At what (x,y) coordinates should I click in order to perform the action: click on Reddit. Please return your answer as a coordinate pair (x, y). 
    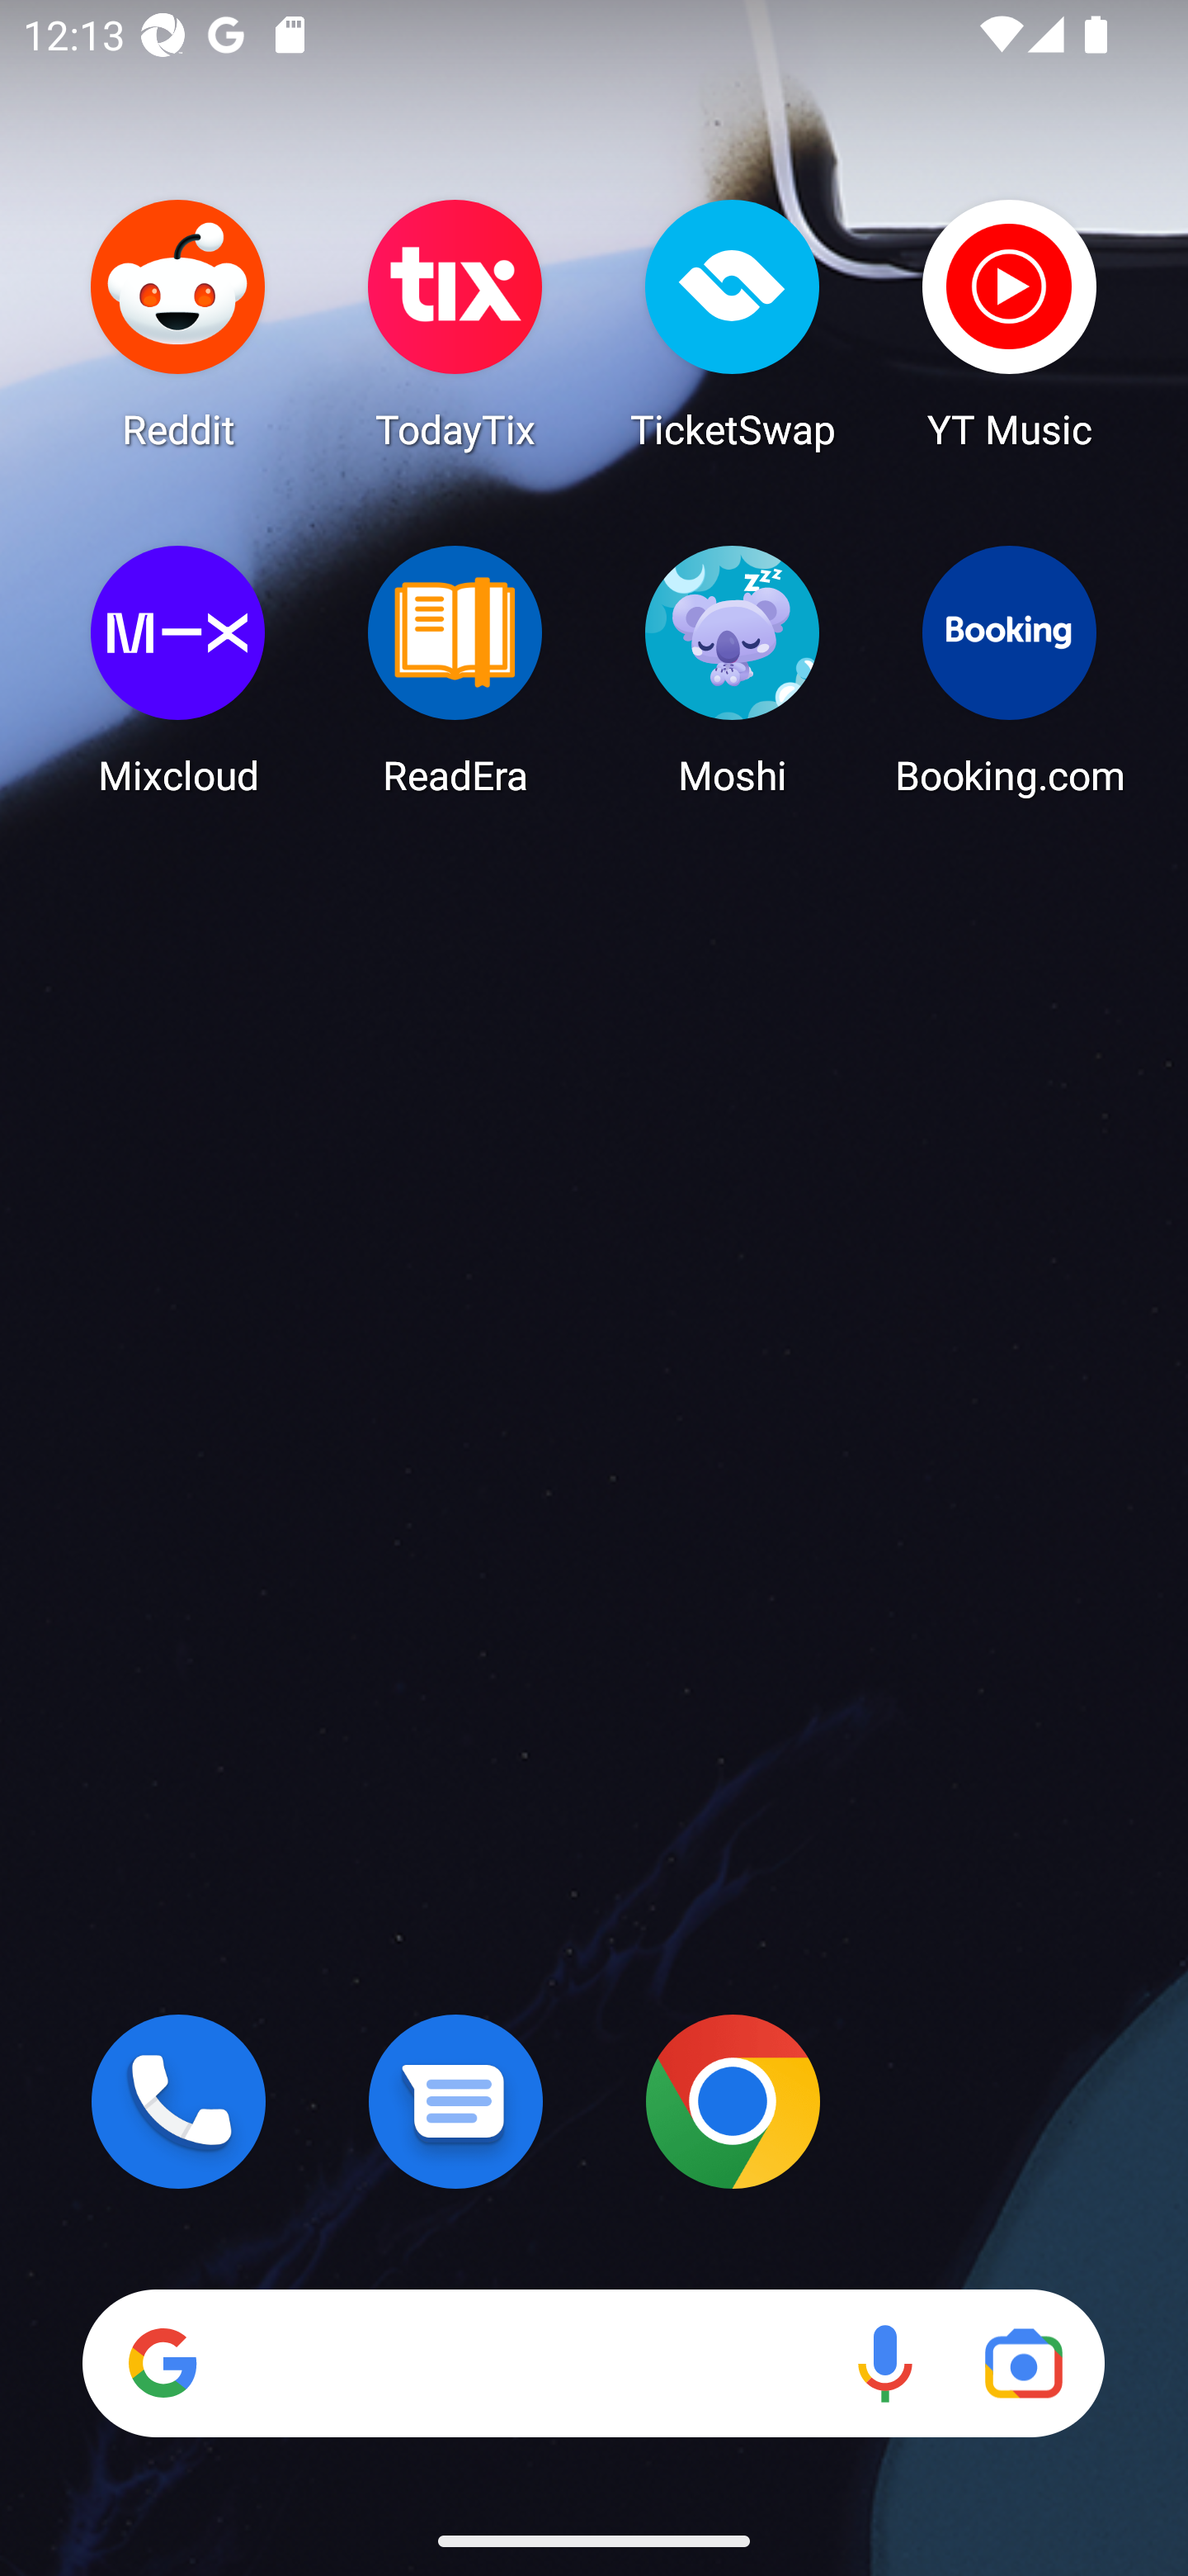
    Looking at the image, I should click on (178, 324).